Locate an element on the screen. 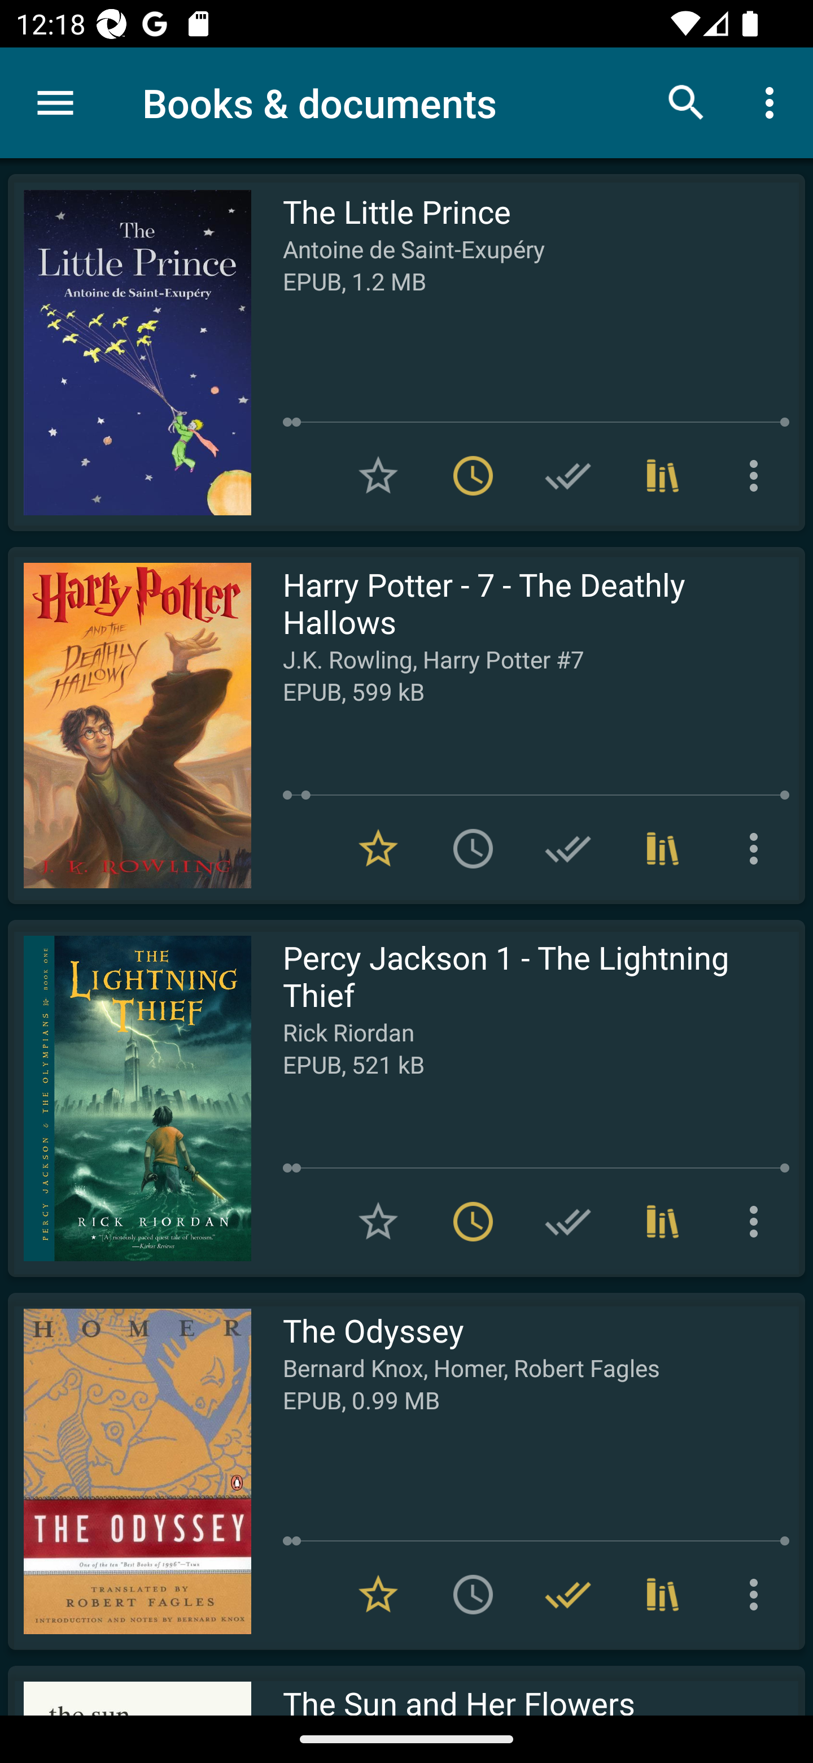  Add to To read is located at coordinates (473, 1595).